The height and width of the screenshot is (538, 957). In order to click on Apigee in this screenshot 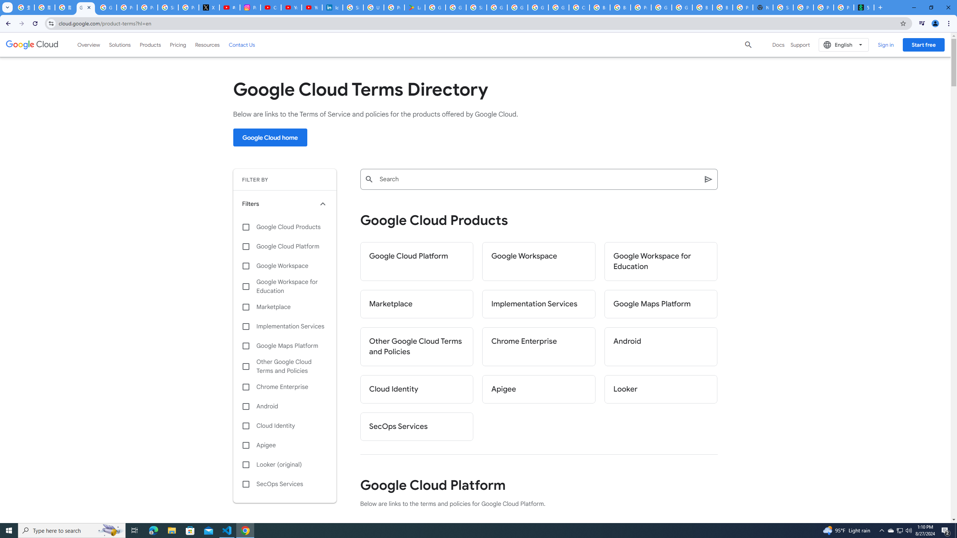, I will do `click(285, 445)`.